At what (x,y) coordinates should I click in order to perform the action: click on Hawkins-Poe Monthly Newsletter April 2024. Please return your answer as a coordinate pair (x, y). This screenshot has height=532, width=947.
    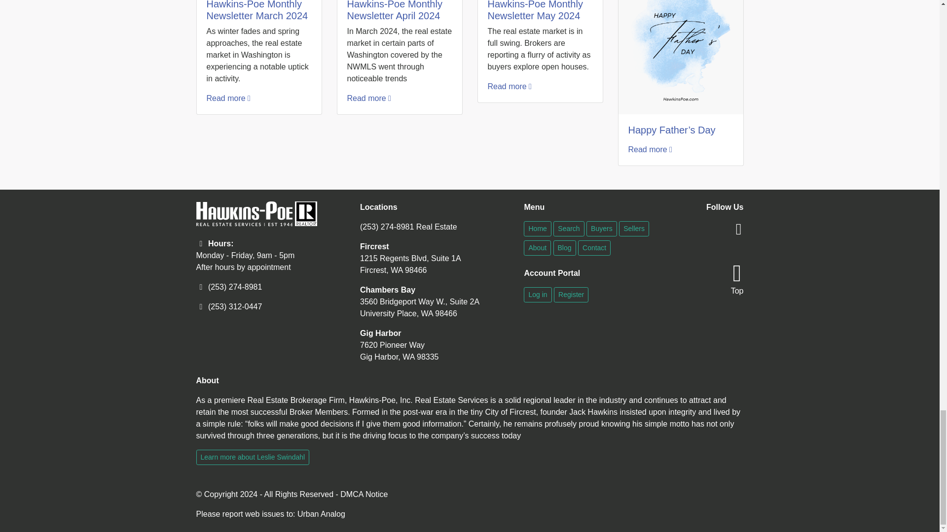
    Looking at the image, I should click on (395, 11).